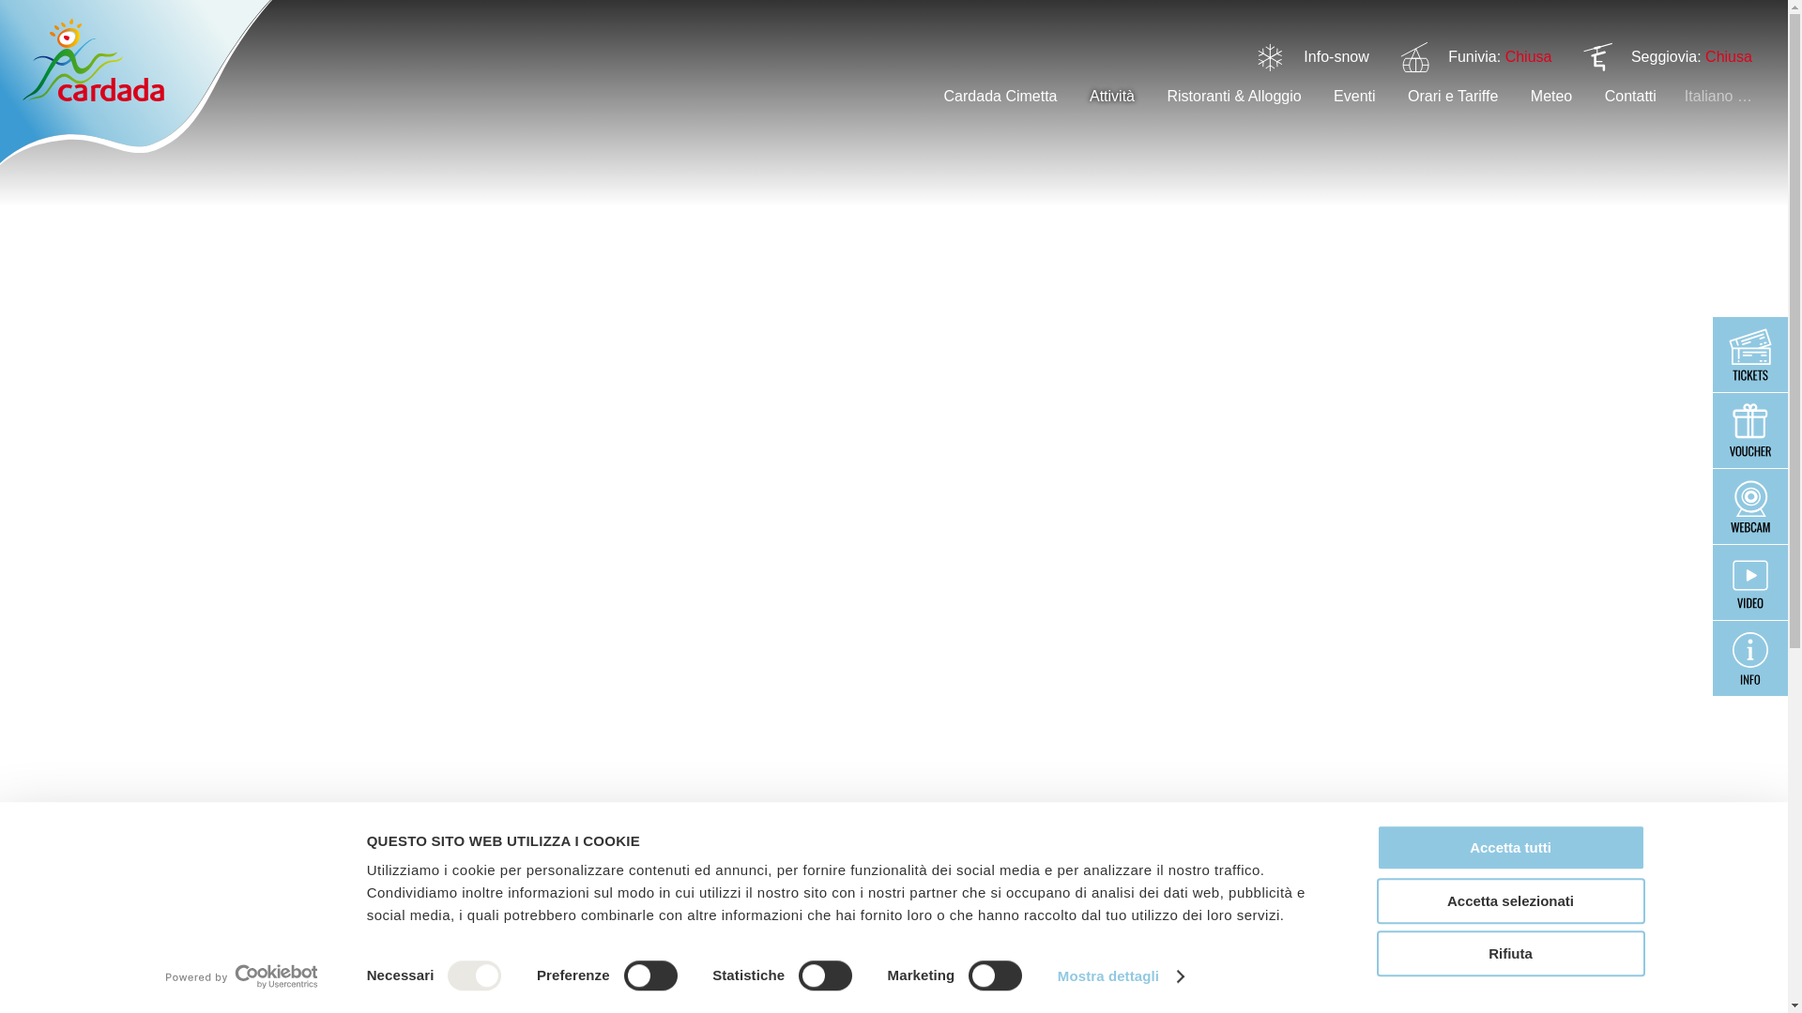  Describe the element at coordinates (1718, 96) in the screenshot. I see `Italiano` at that location.